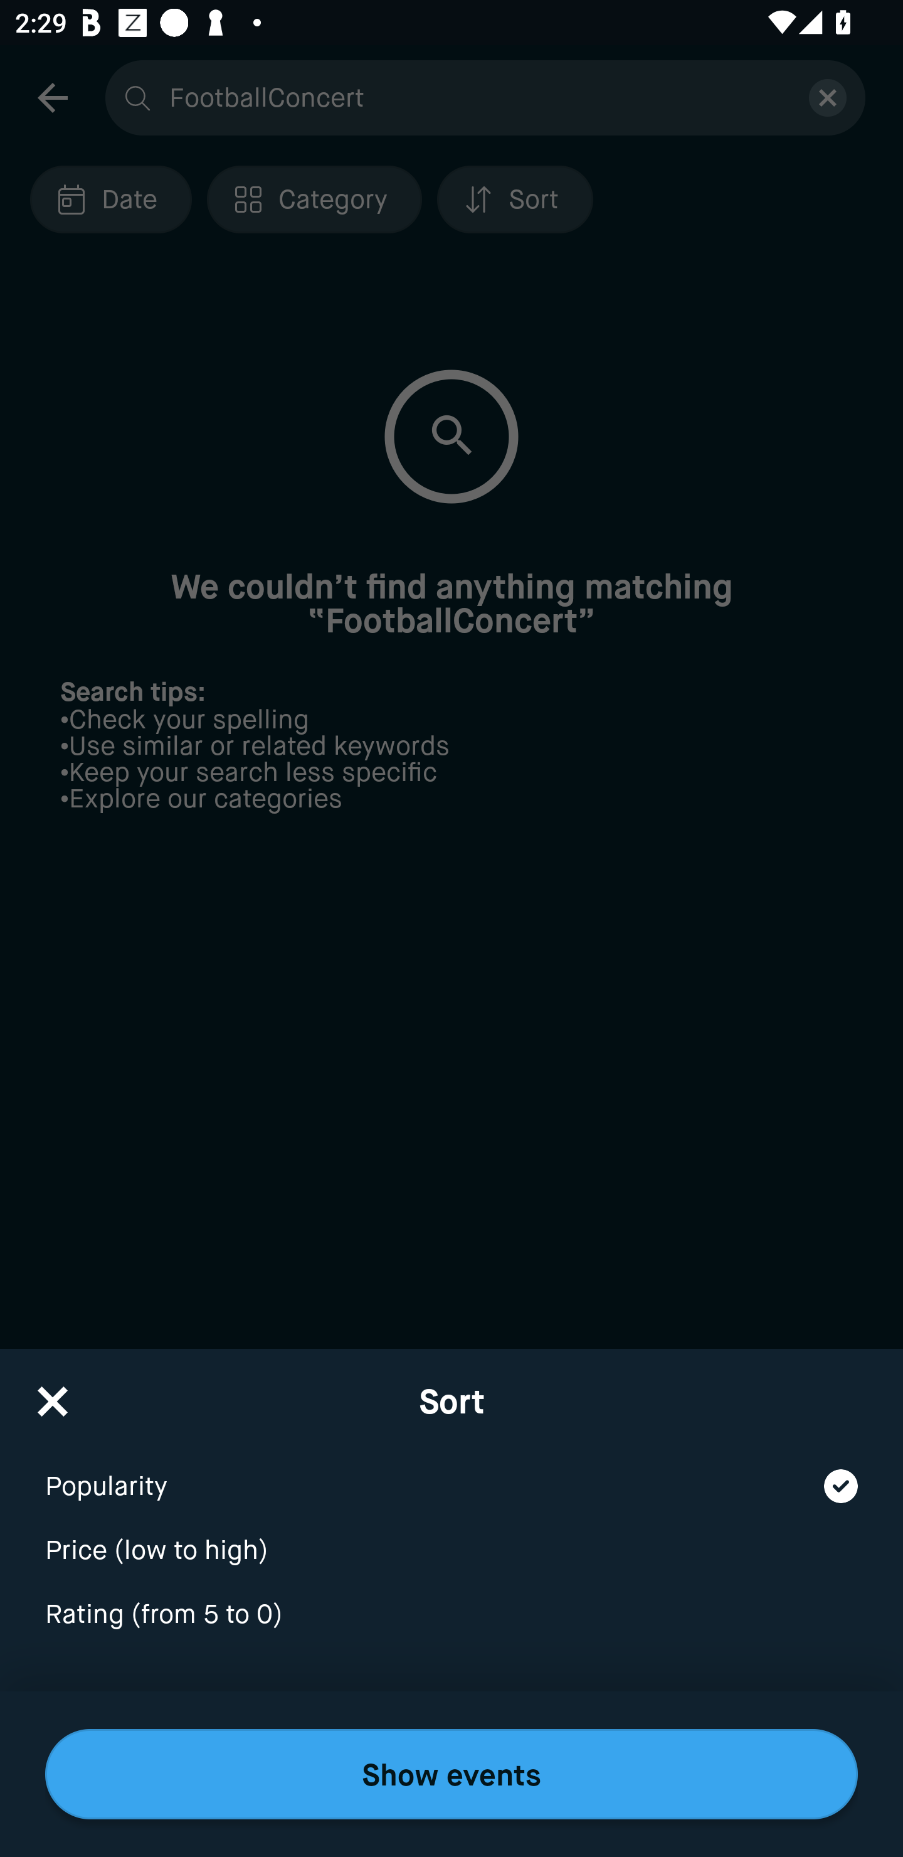 This screenshot has height=1857, width=903. Describe the element at coordinates (451, 1774) in the screenshot. I see `Show events` at that location.